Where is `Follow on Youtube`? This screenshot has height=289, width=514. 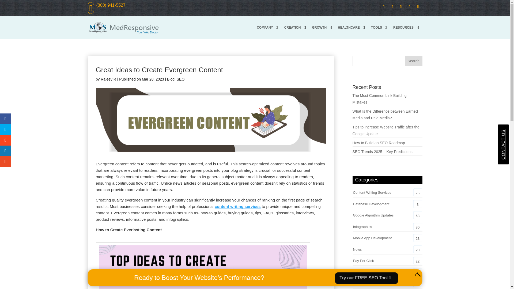 Follow on Youtube is located at coordinates (410, 7).